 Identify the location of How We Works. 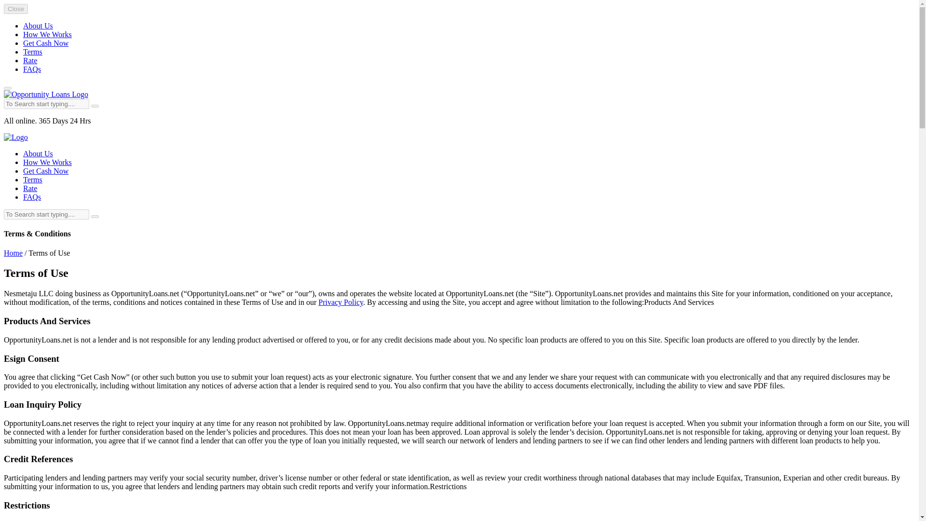
(47, 34).